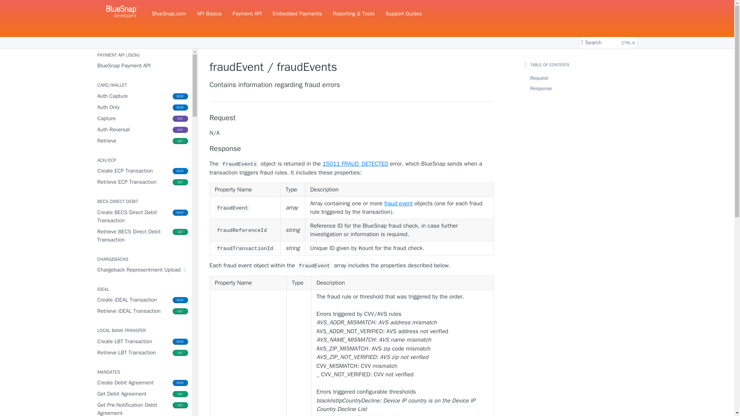 This screenshot has width=740, height=416. I want to click on Embedded Payments, so click(141, 129).